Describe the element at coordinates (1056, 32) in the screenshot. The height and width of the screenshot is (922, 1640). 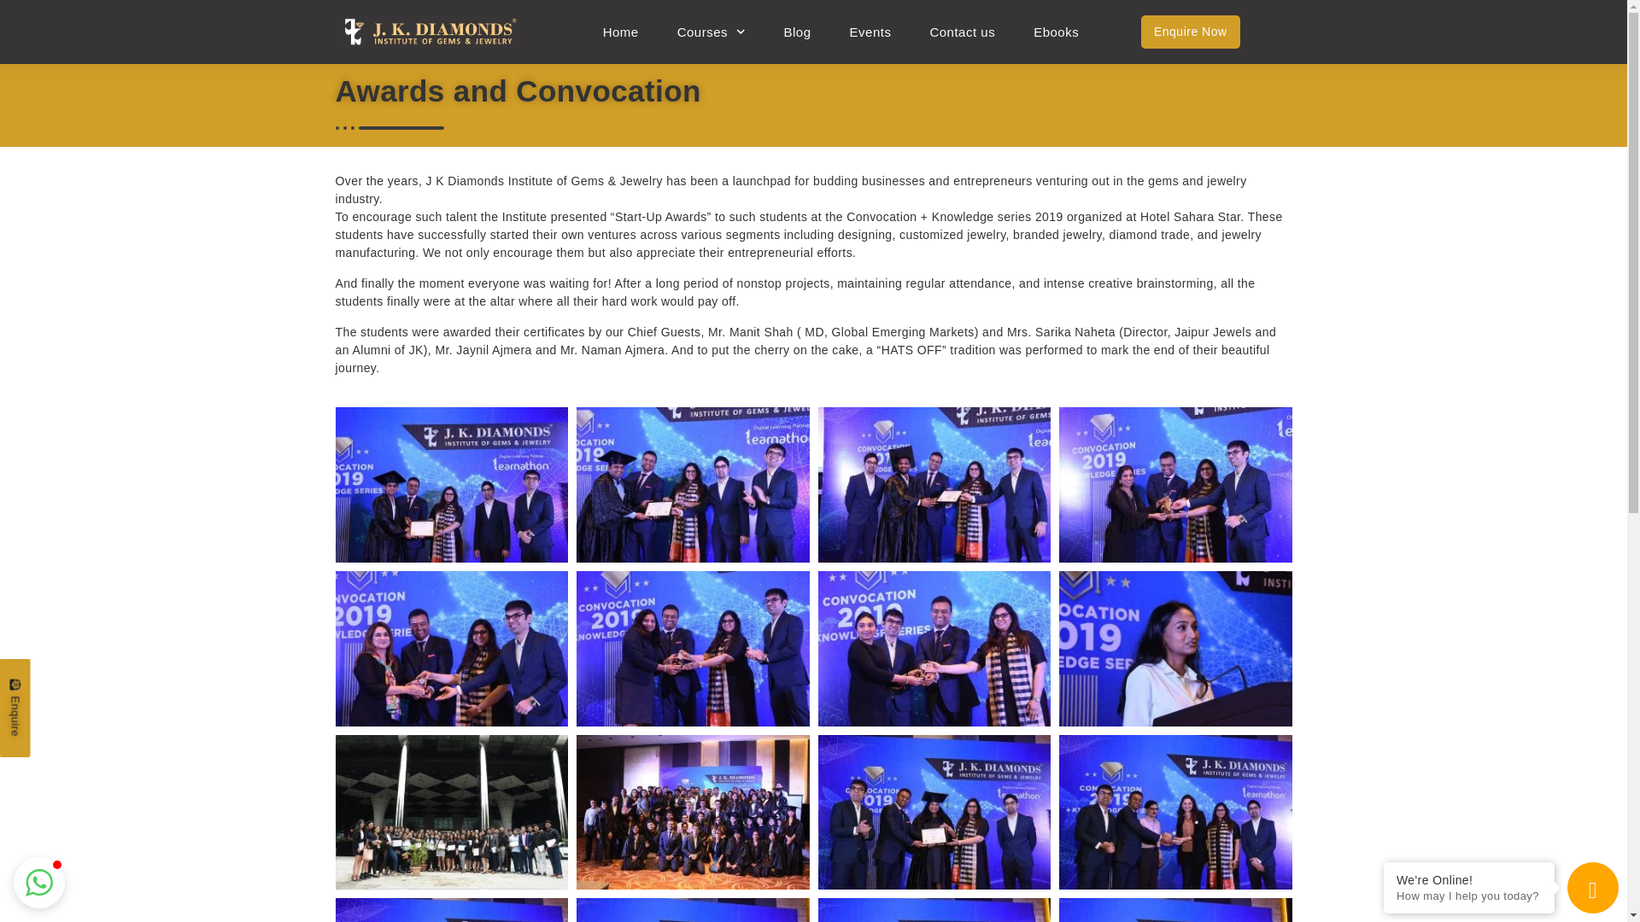
I see `Ebooks` at that location.